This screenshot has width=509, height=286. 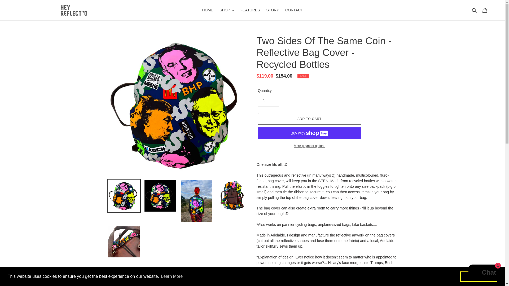 I want to click on Cart, so click(x=485, y=10).